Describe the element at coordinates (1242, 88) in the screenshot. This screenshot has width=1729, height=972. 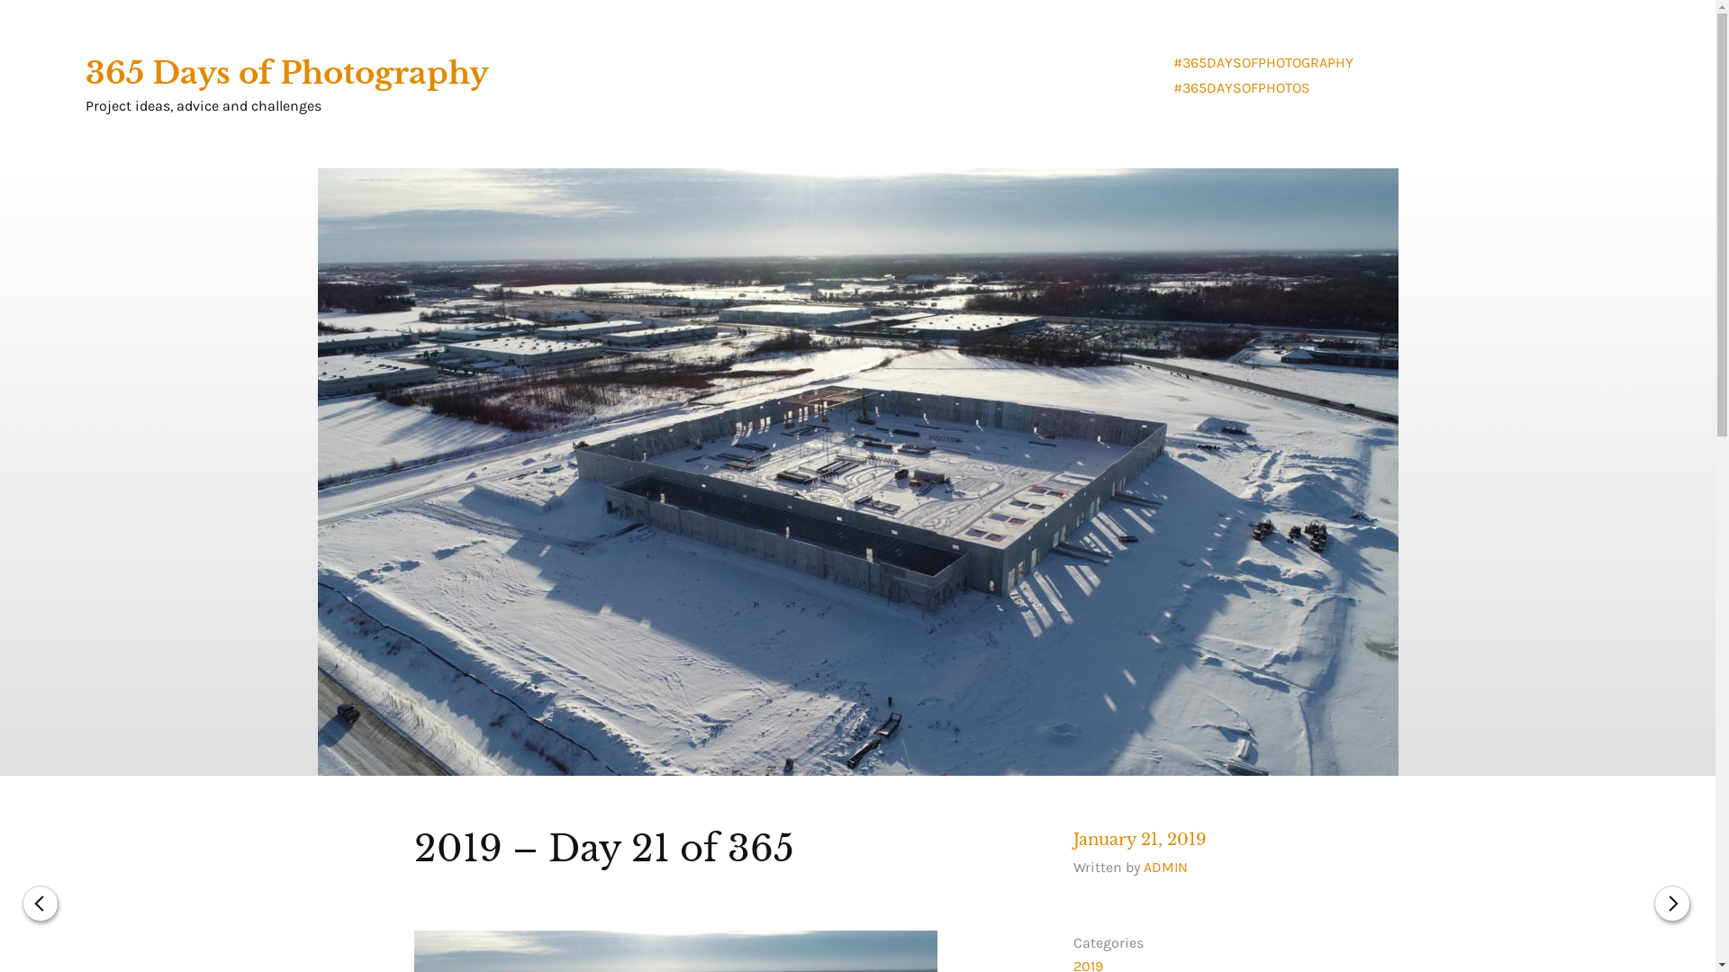
I see `#365DAYSOFPHOTOS` at that location.